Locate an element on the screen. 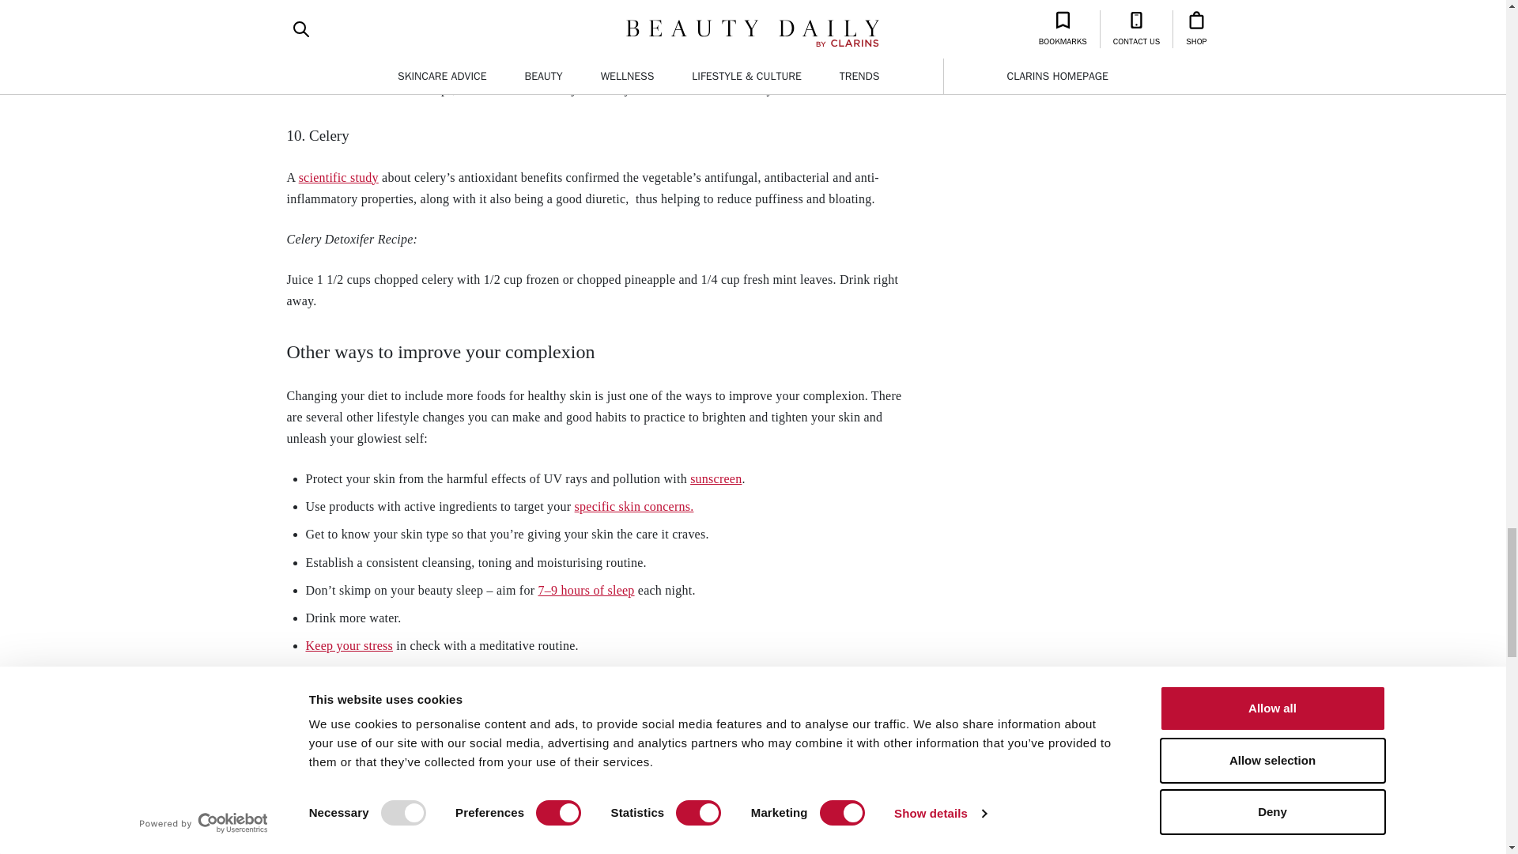  Skin Types is located at coordinates (408, 767).